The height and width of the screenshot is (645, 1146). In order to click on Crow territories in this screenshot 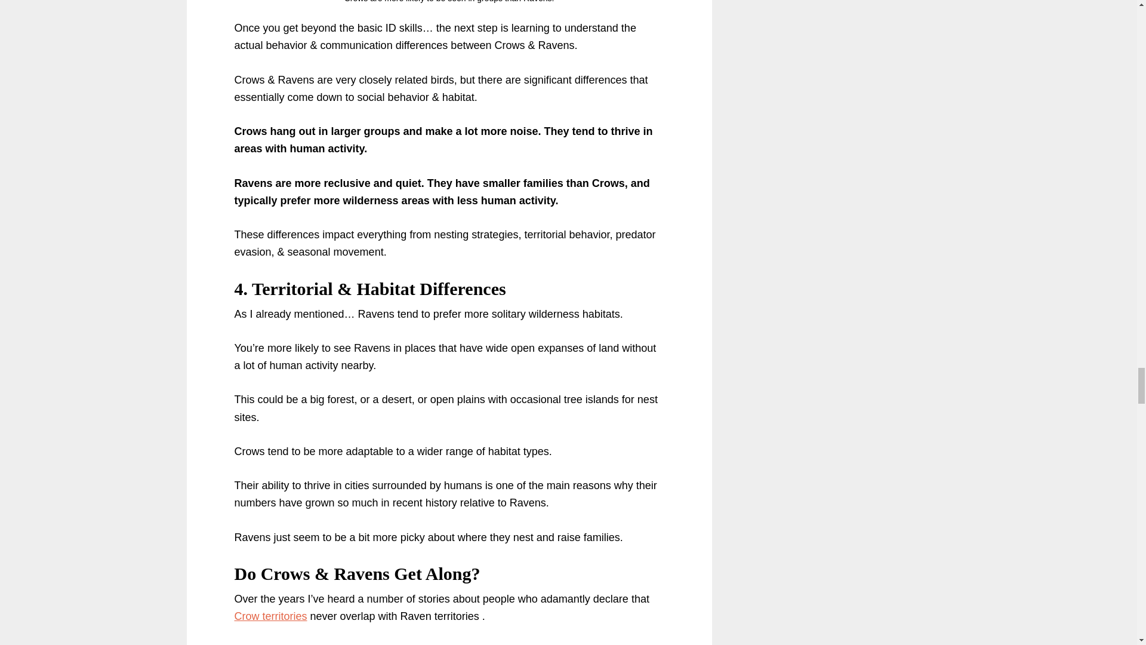, I will do `click(270, 616)`.